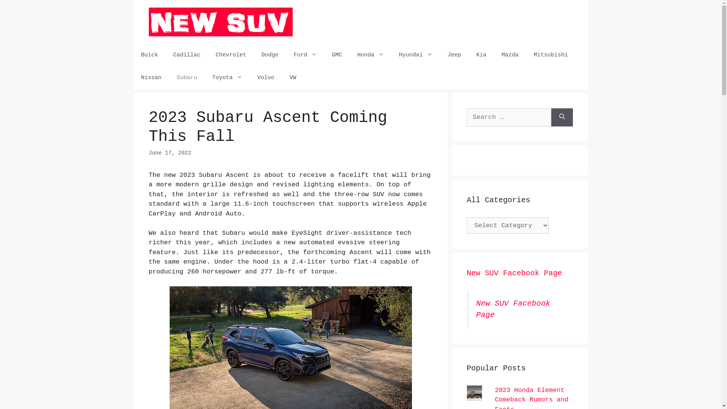 This screenshot has width=727, height=409. Describe the element at coordinates (482, 55) in the screenshot. I see `Kia` at that location.